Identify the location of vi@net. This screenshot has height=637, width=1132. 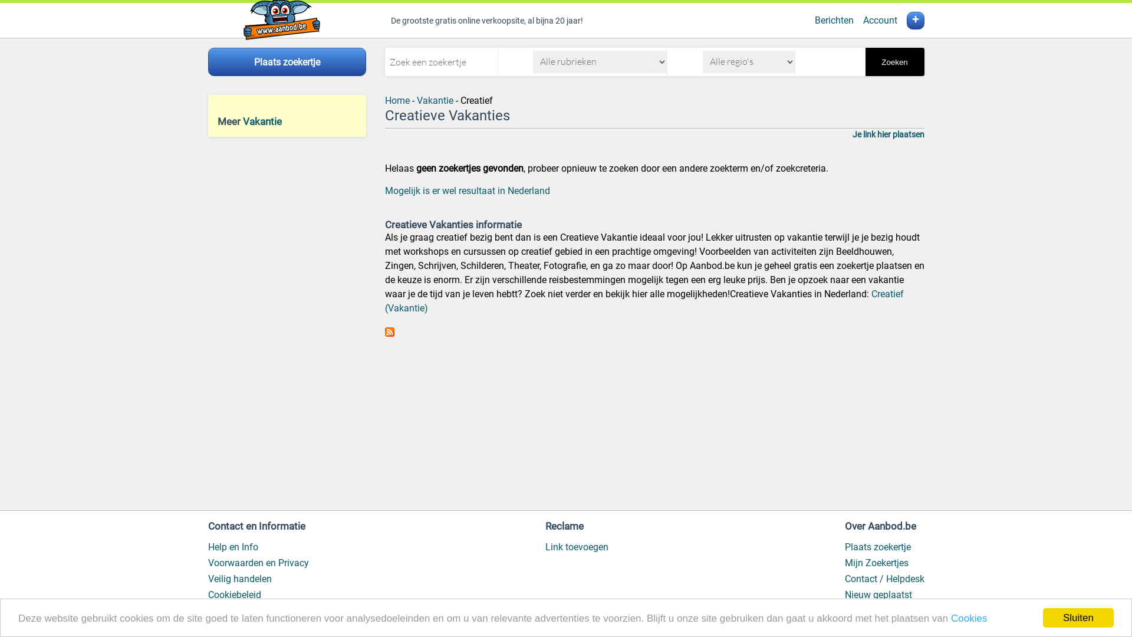
(287, 622).